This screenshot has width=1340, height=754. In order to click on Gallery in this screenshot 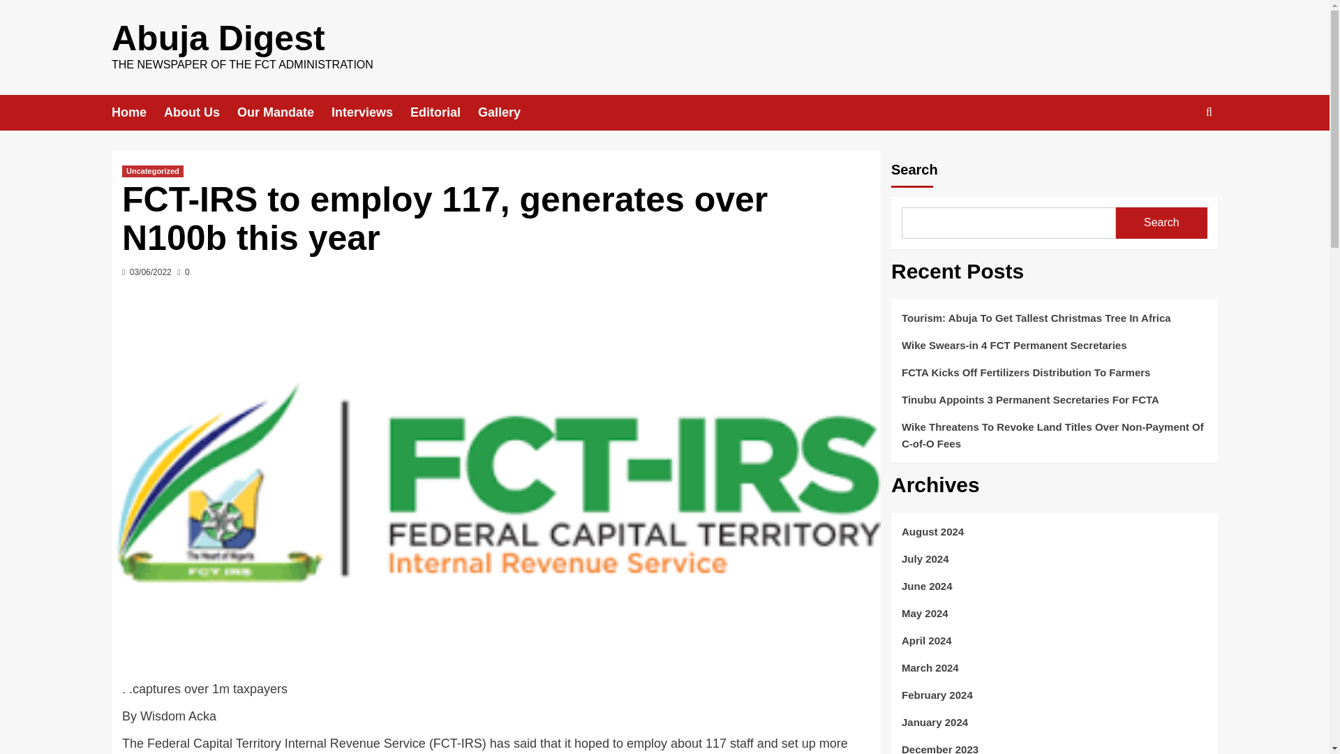, I will do `click(508, 112)`.